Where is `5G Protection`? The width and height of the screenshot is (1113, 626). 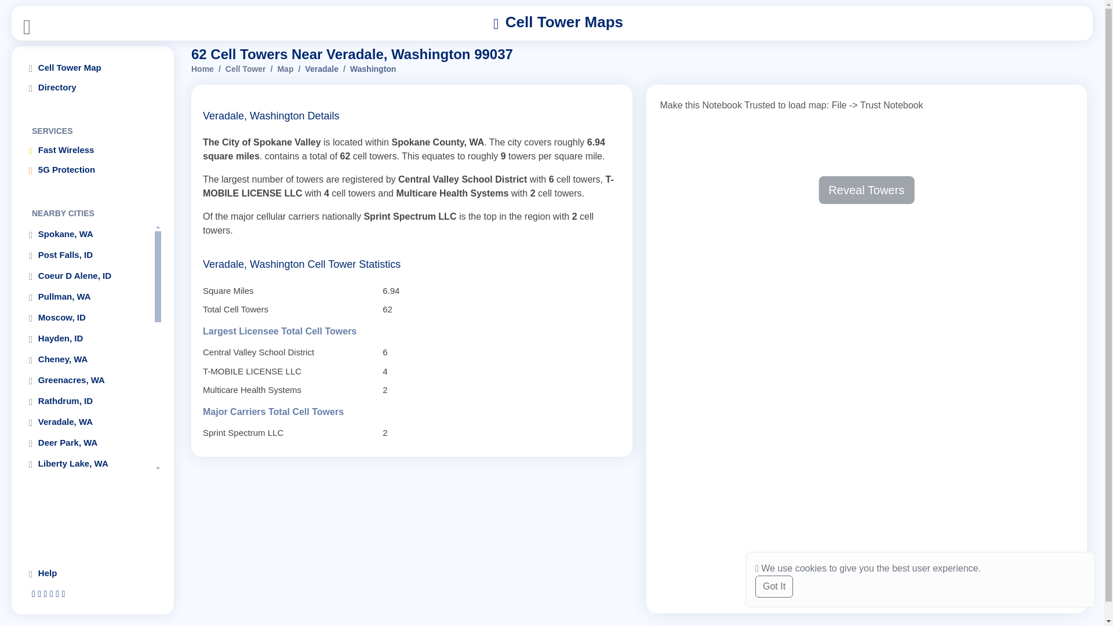
5G Protection is located at coordinates (93, 169).